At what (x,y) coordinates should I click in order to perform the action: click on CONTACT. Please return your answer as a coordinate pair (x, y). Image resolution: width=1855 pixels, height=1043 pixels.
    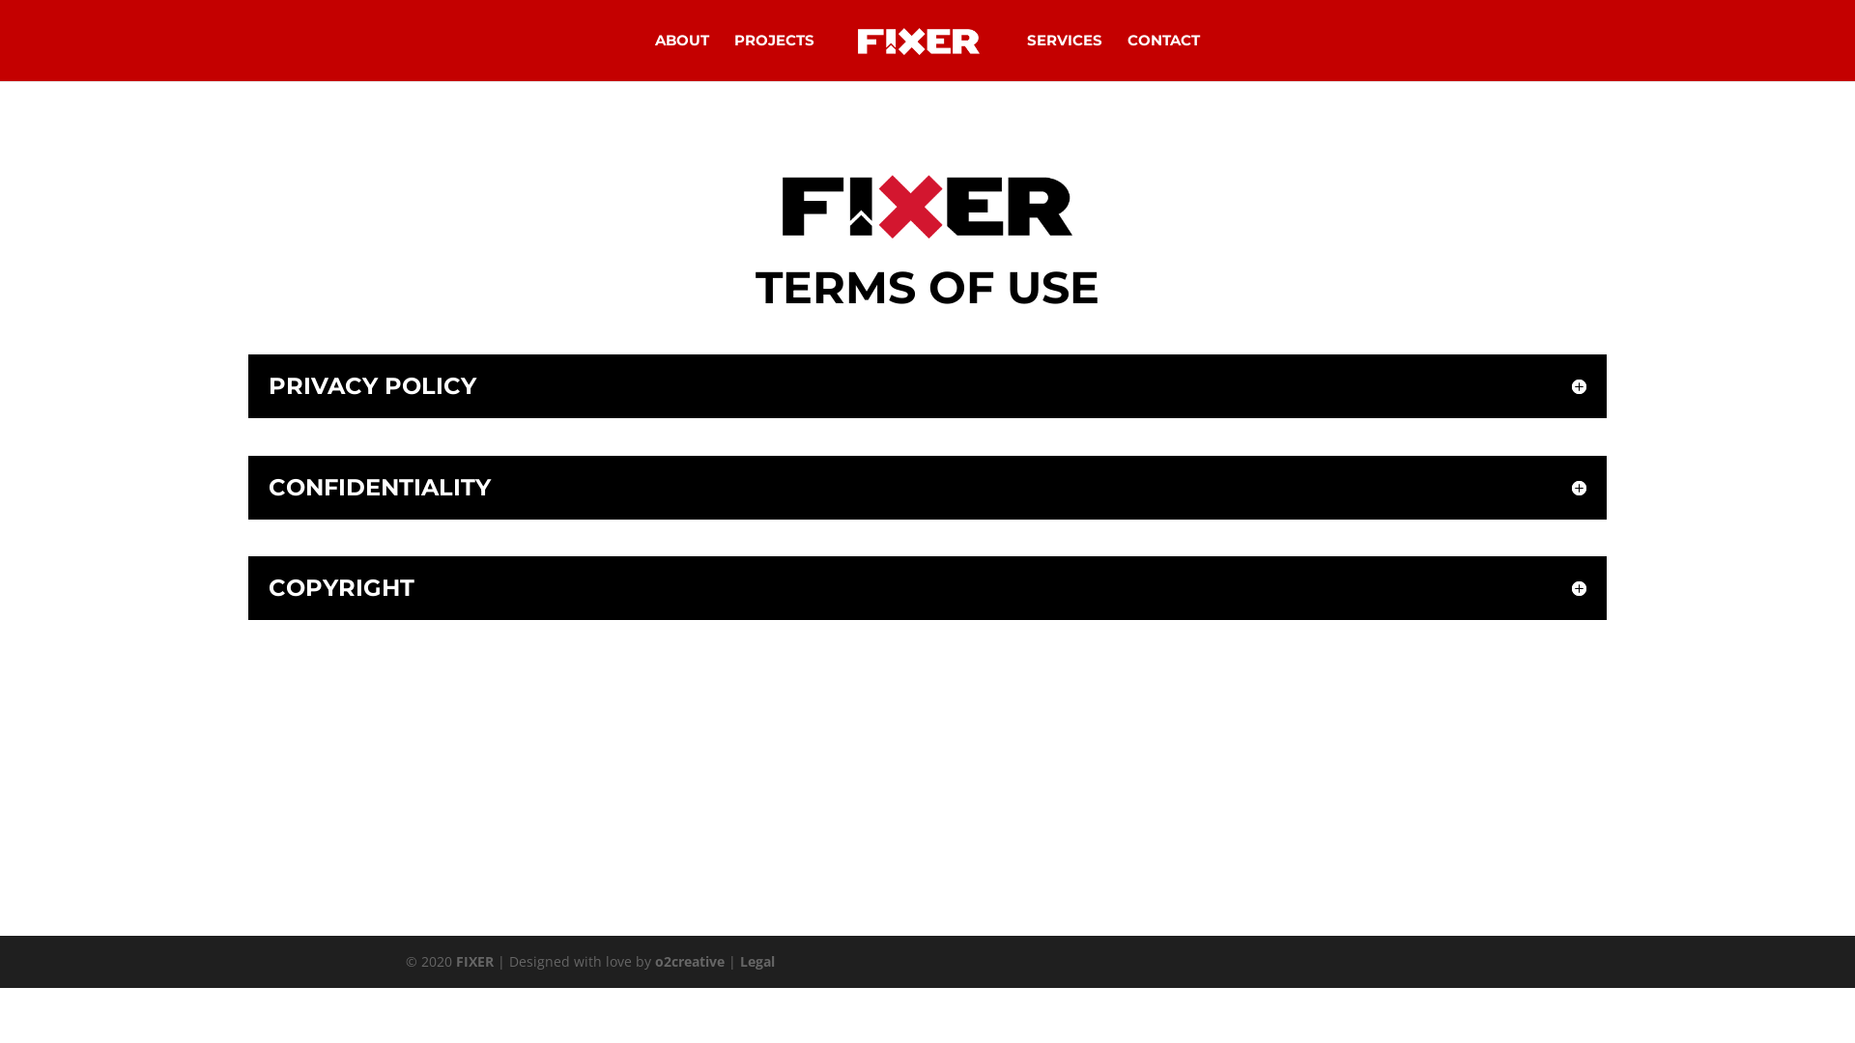
    Looking at the image, I should click on (1163, 58).